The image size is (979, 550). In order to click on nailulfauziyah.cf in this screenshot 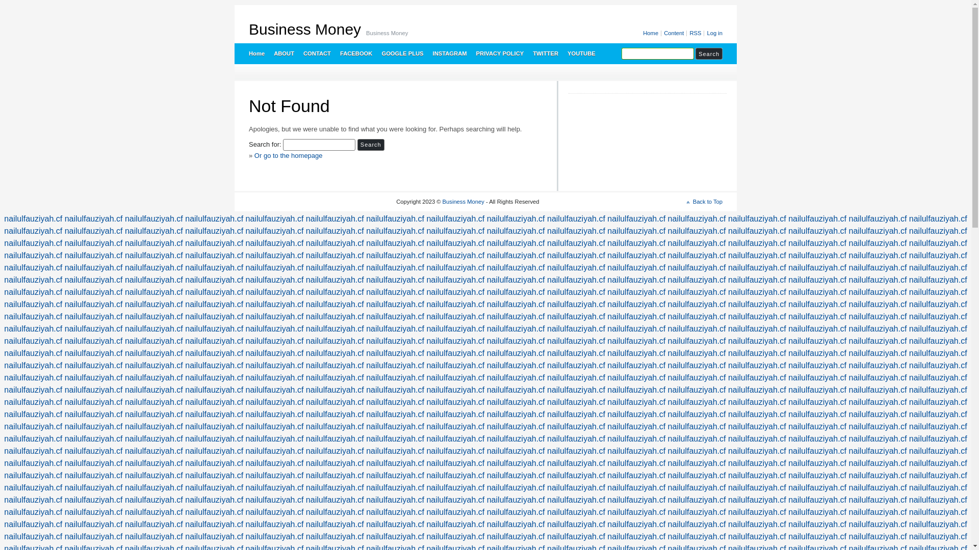, I will do `click(33, 427)`.